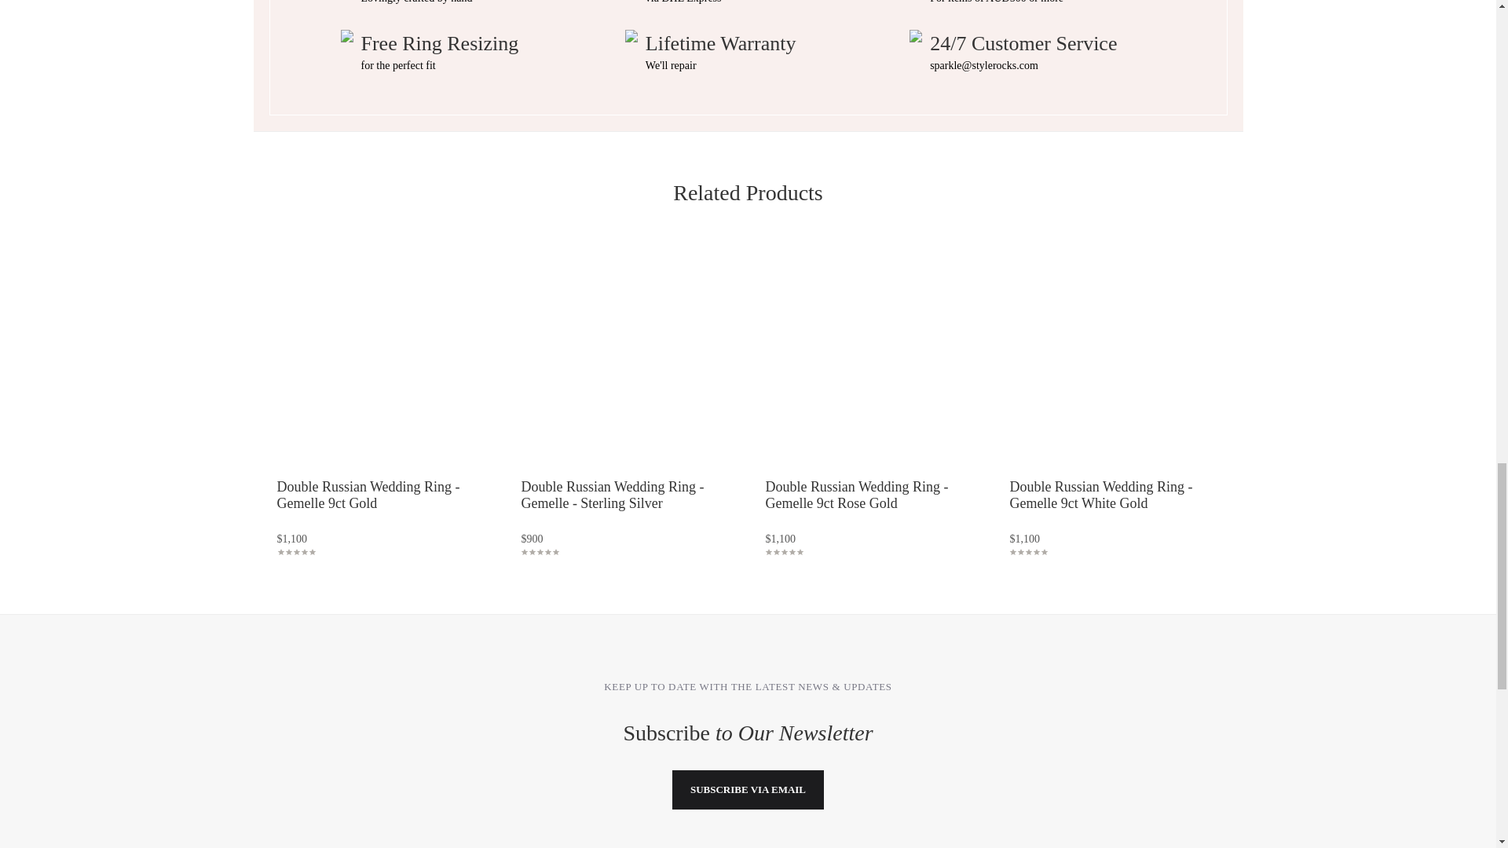 The height and width of the screenshot is (848, 1508). Describe the element at coordinates (380, 361) in the screenshot. I see `Double Russian Wedding Ring - Gemelle 9ct Gold` at that location.